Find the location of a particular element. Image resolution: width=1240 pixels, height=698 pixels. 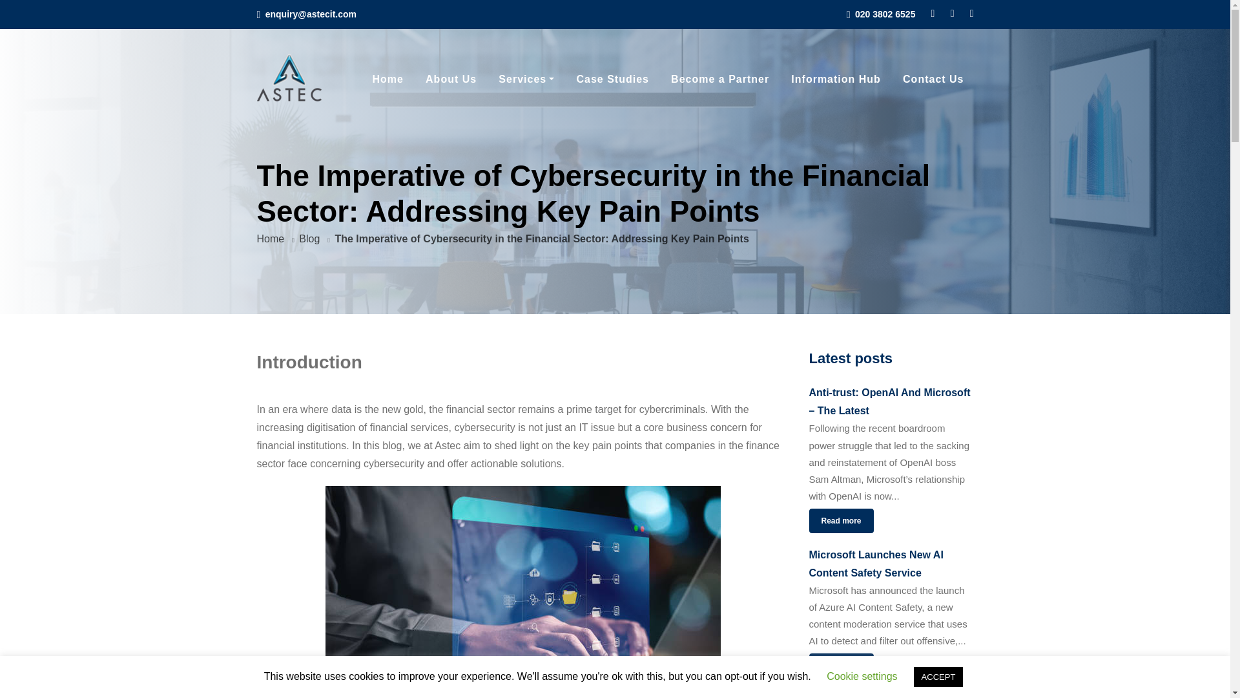

Contact Us is located at coordinates (933, 79).